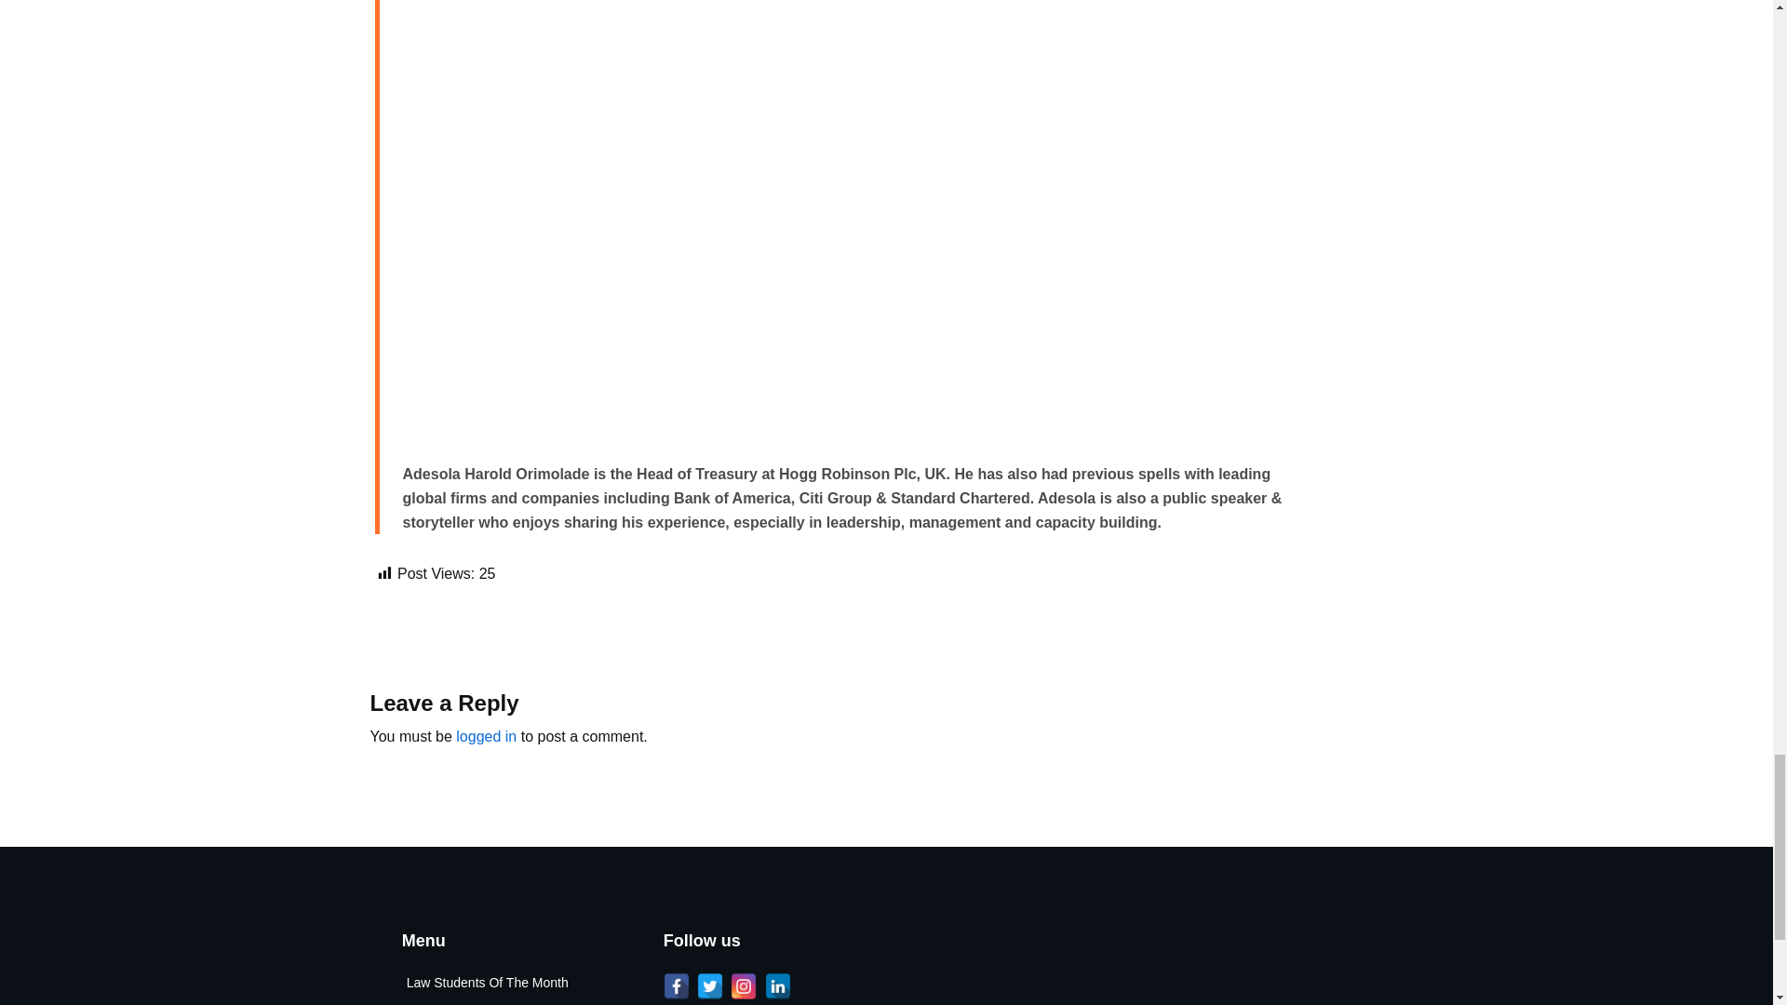 Image resolution: width=1787 pixels, height=1005 pixels. Describe the element at coordinates (709, 986) in the screenshot. I see `Twitter` at that location.